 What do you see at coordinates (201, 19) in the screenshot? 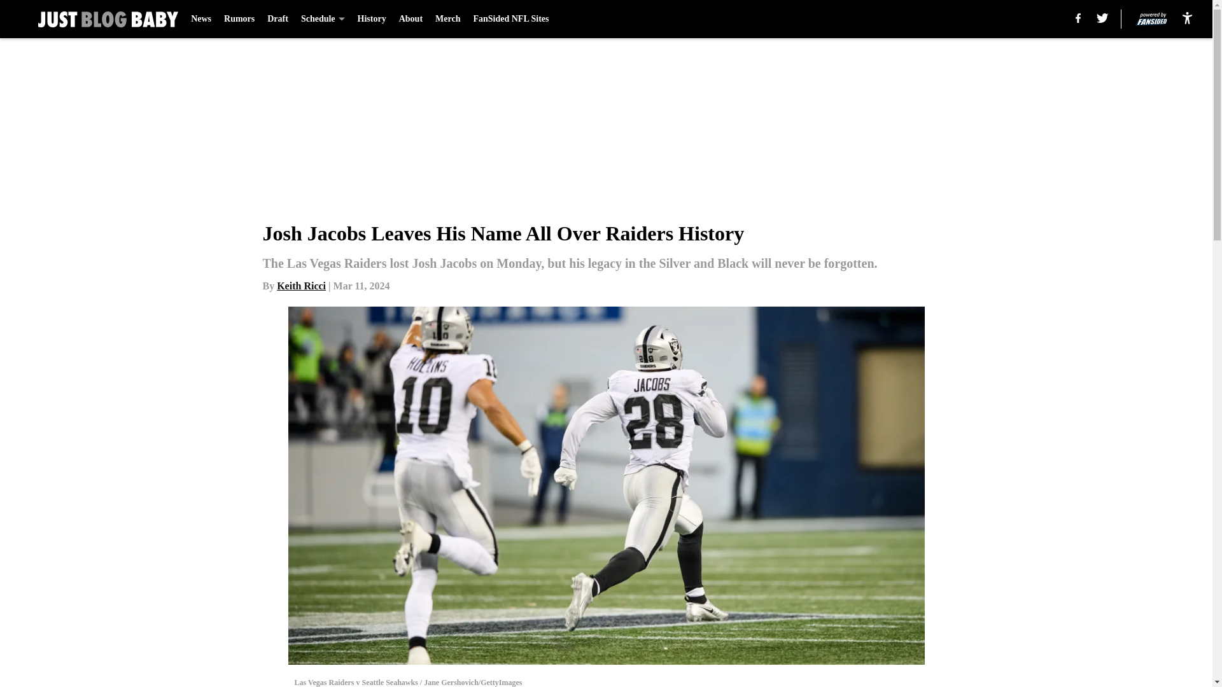
I see `News` at bounding box center [201, 19].